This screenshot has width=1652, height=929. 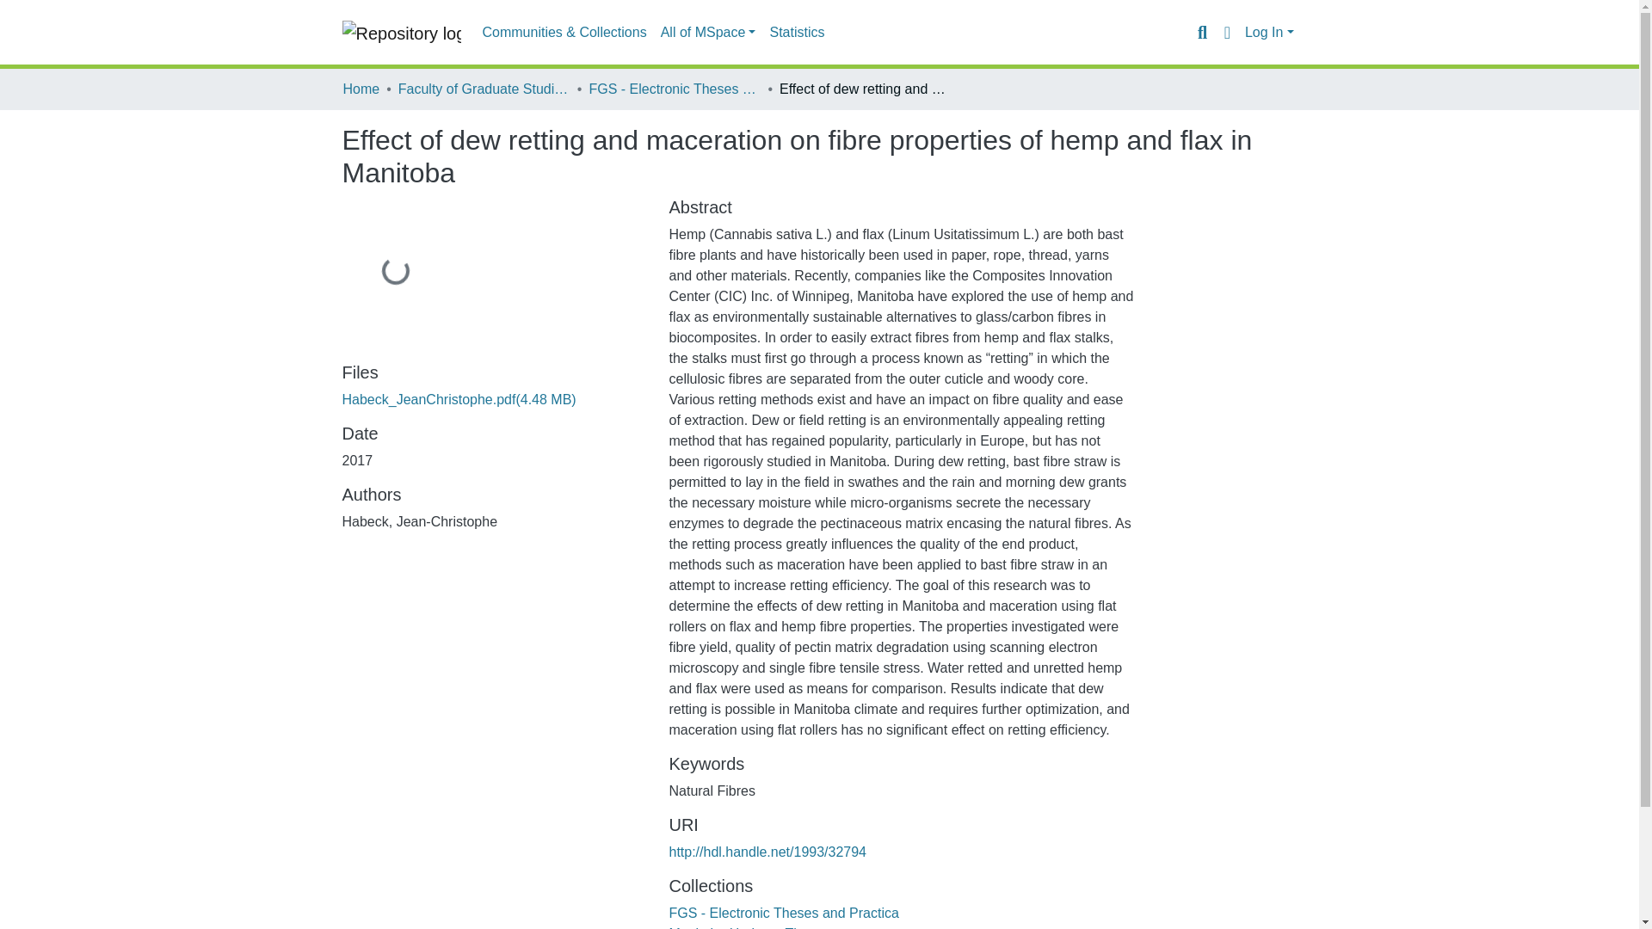 I want to click on Language switch, so click(x=1227, y=32).